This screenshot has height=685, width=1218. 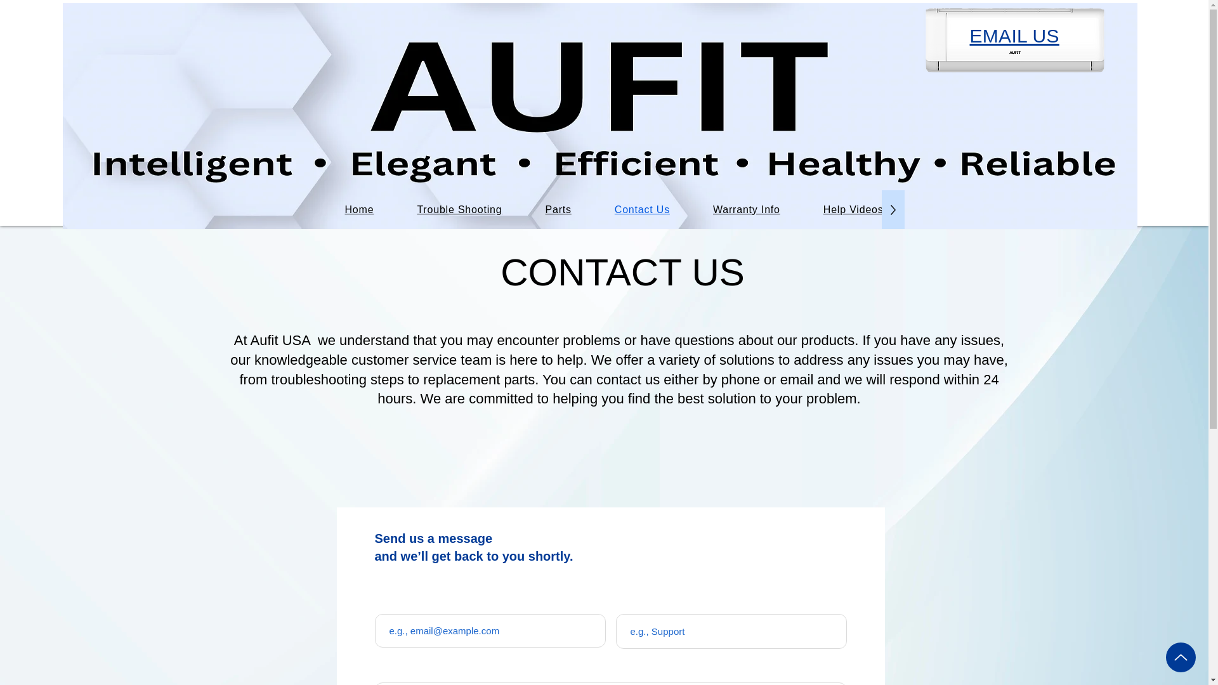 I want to click on Trouble Shooting, so click(x=459, y=209).